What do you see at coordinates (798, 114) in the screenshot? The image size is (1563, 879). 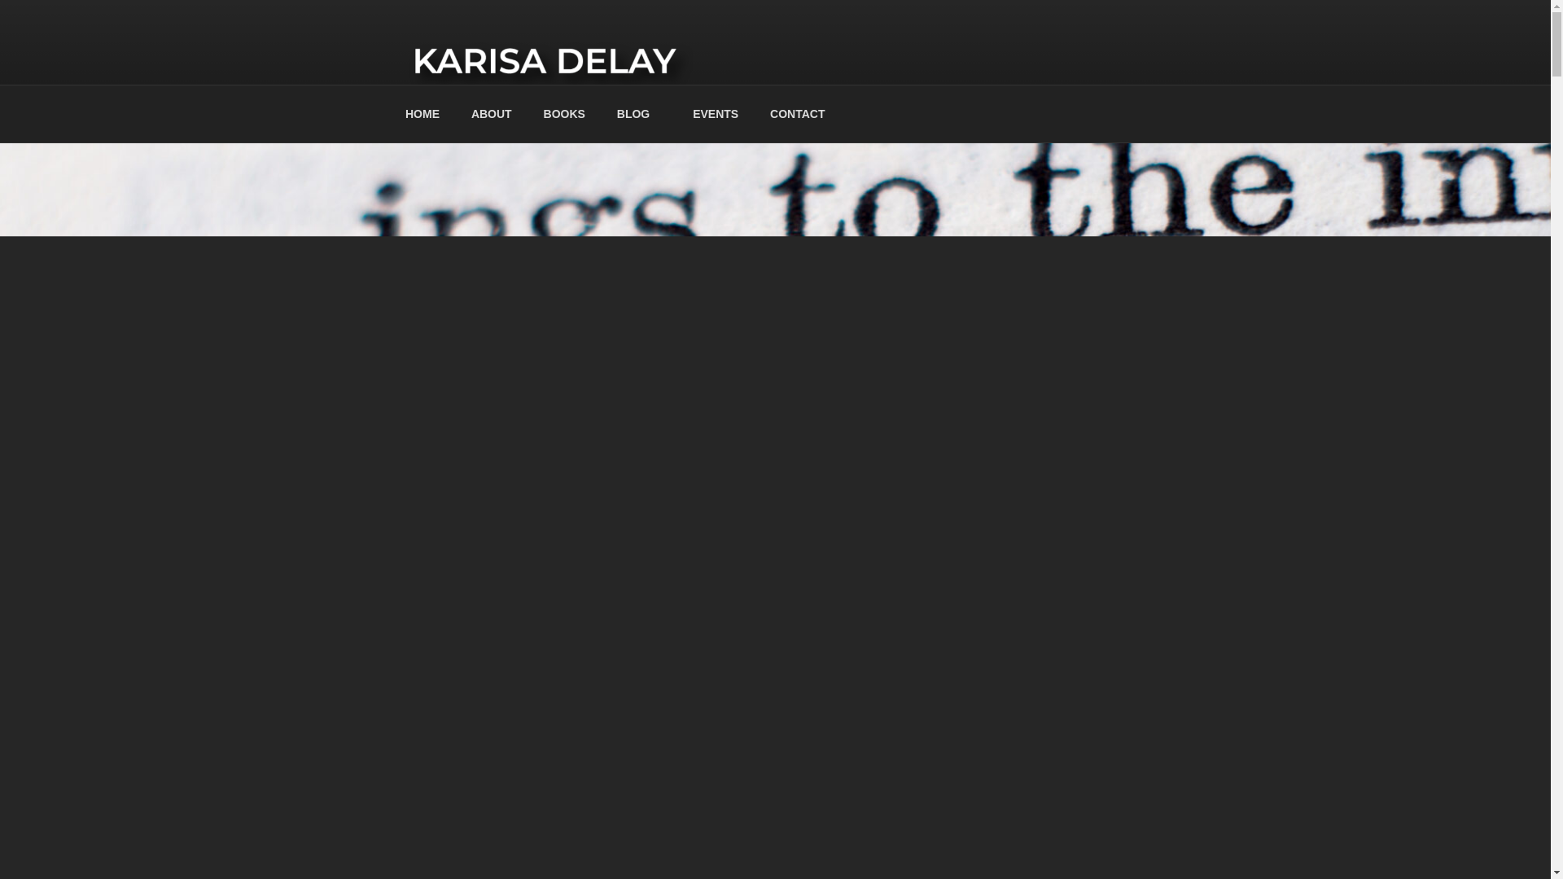 I see `CONTACT` at bounding box center [798, 114].